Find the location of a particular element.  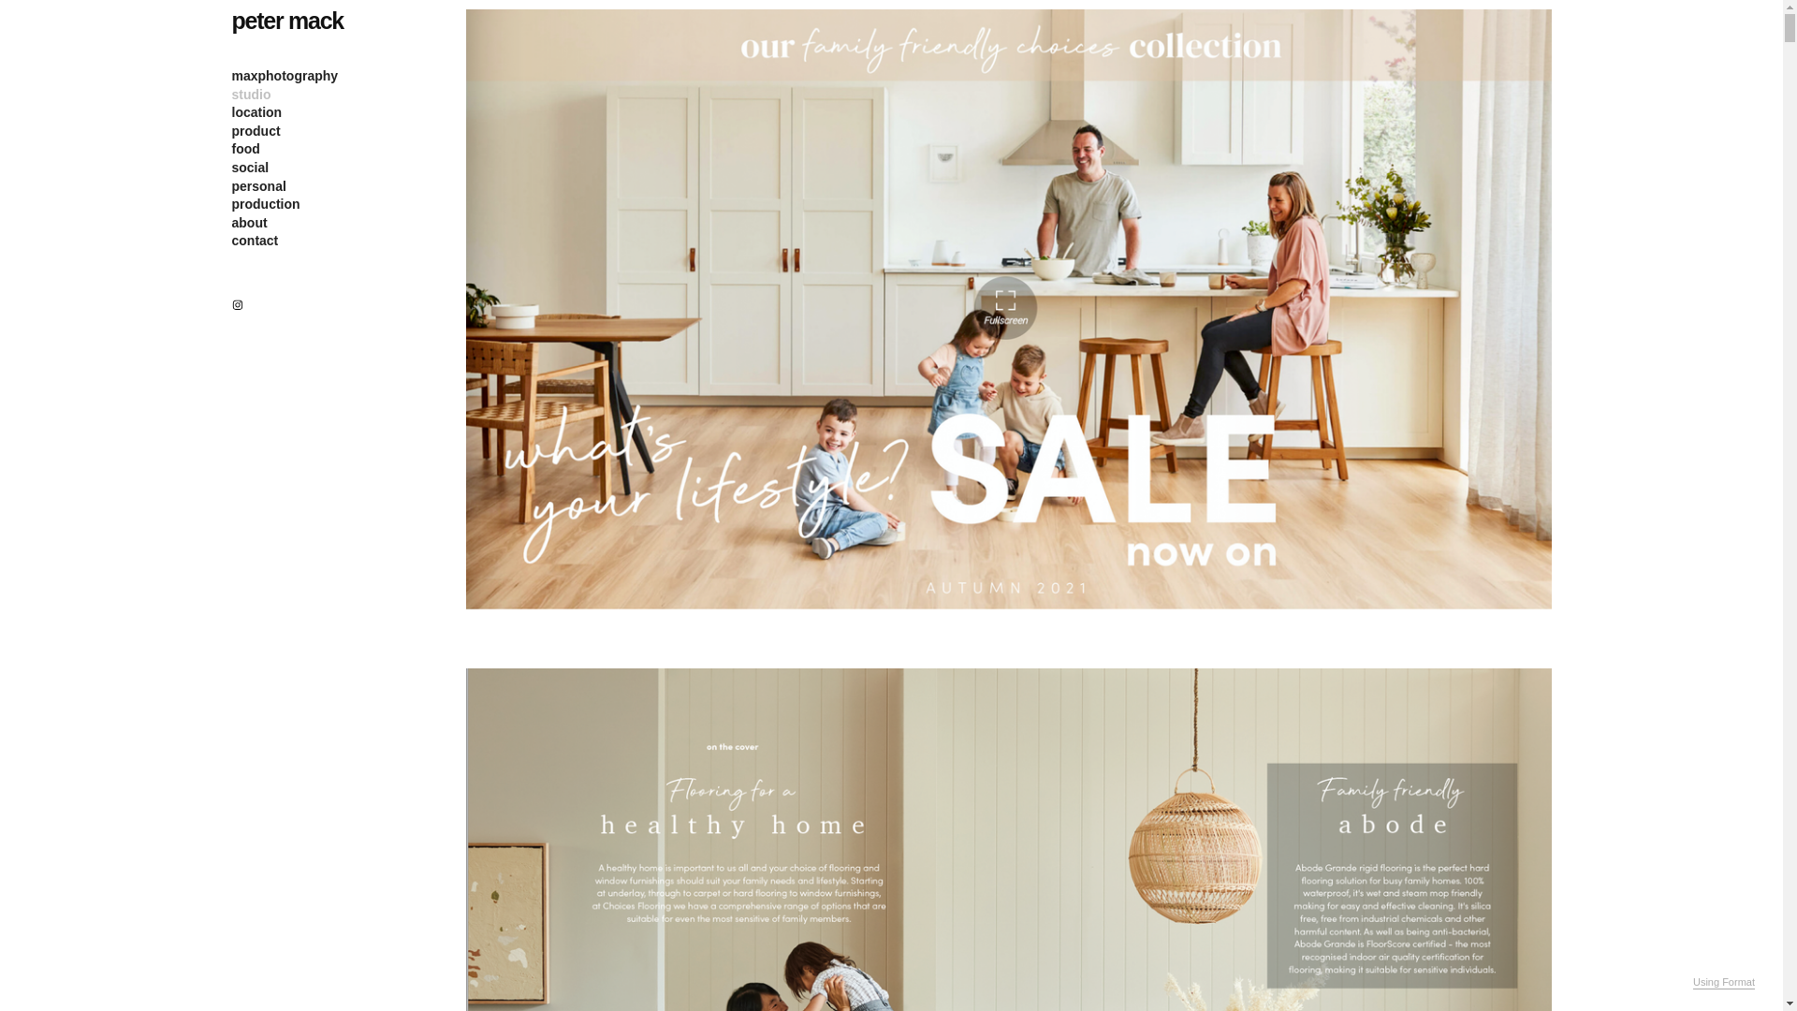

peter mack is located at coordinates (288, 21).